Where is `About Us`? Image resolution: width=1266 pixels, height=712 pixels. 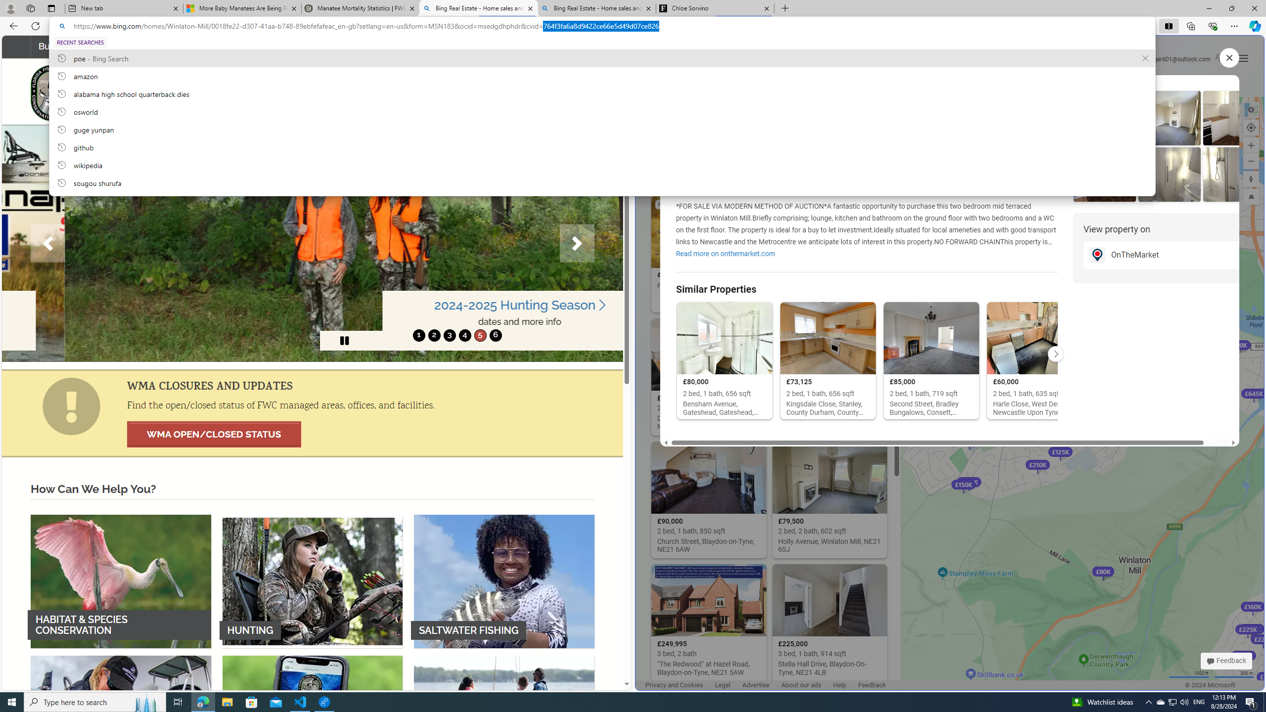 About Us is located at coordinates (563, 46).